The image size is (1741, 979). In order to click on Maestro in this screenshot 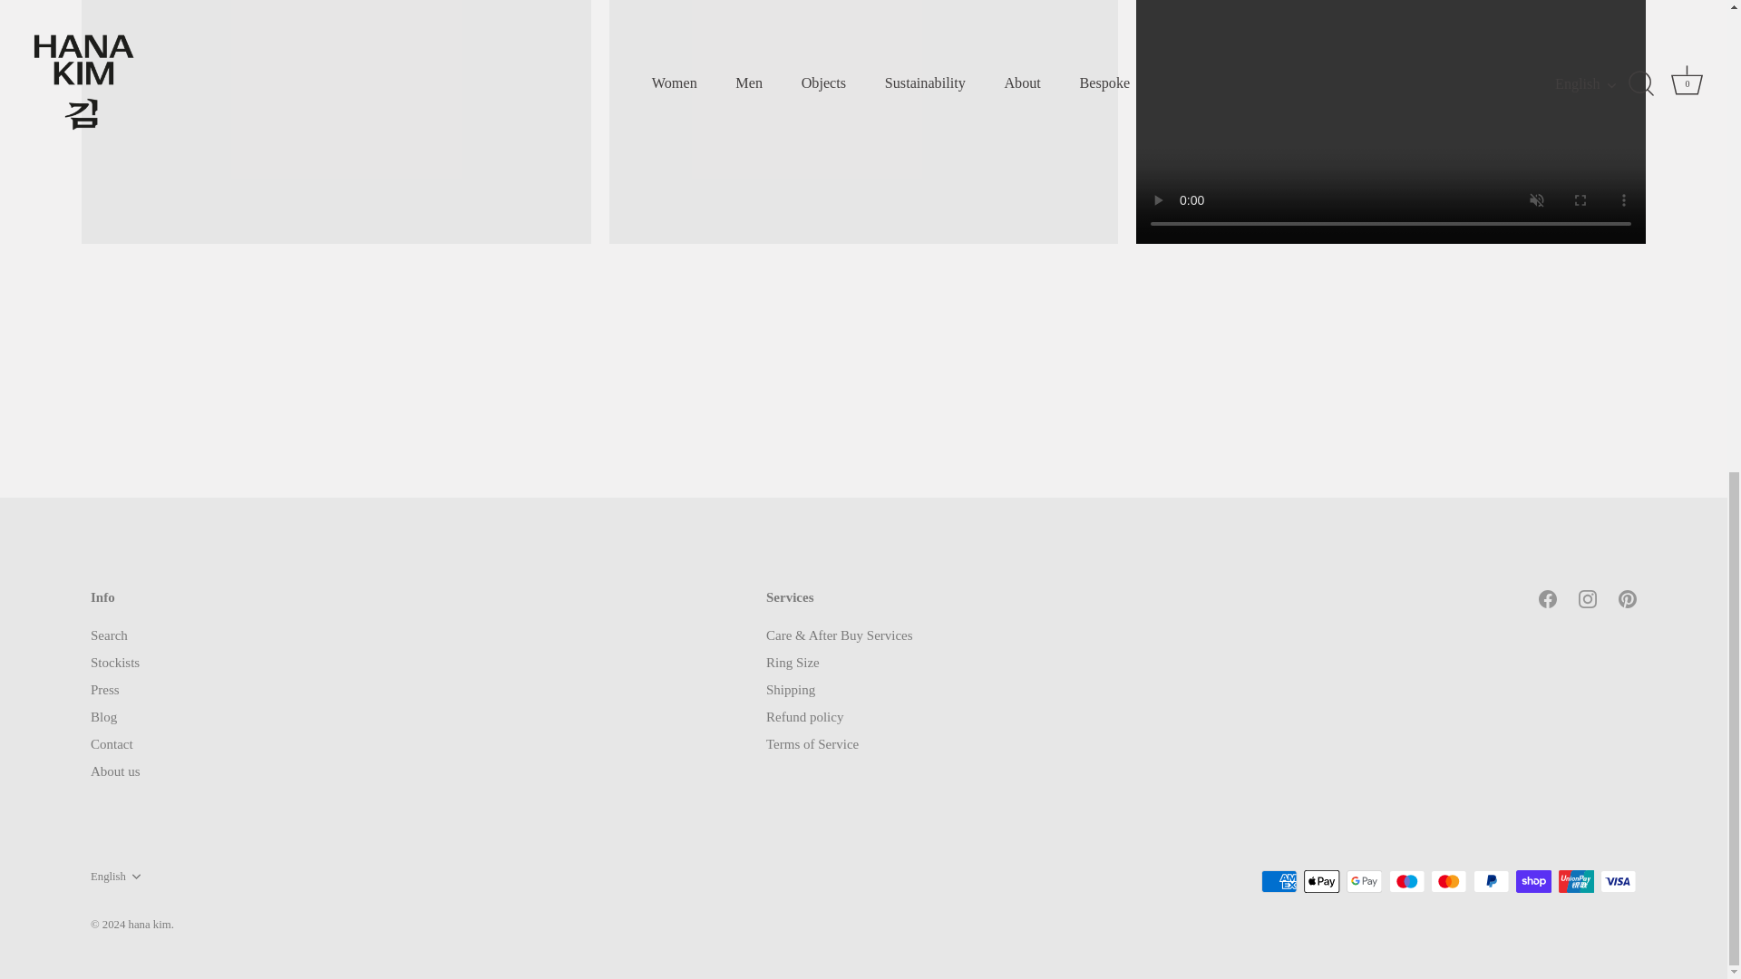, I will do `click(1407, 881)`.